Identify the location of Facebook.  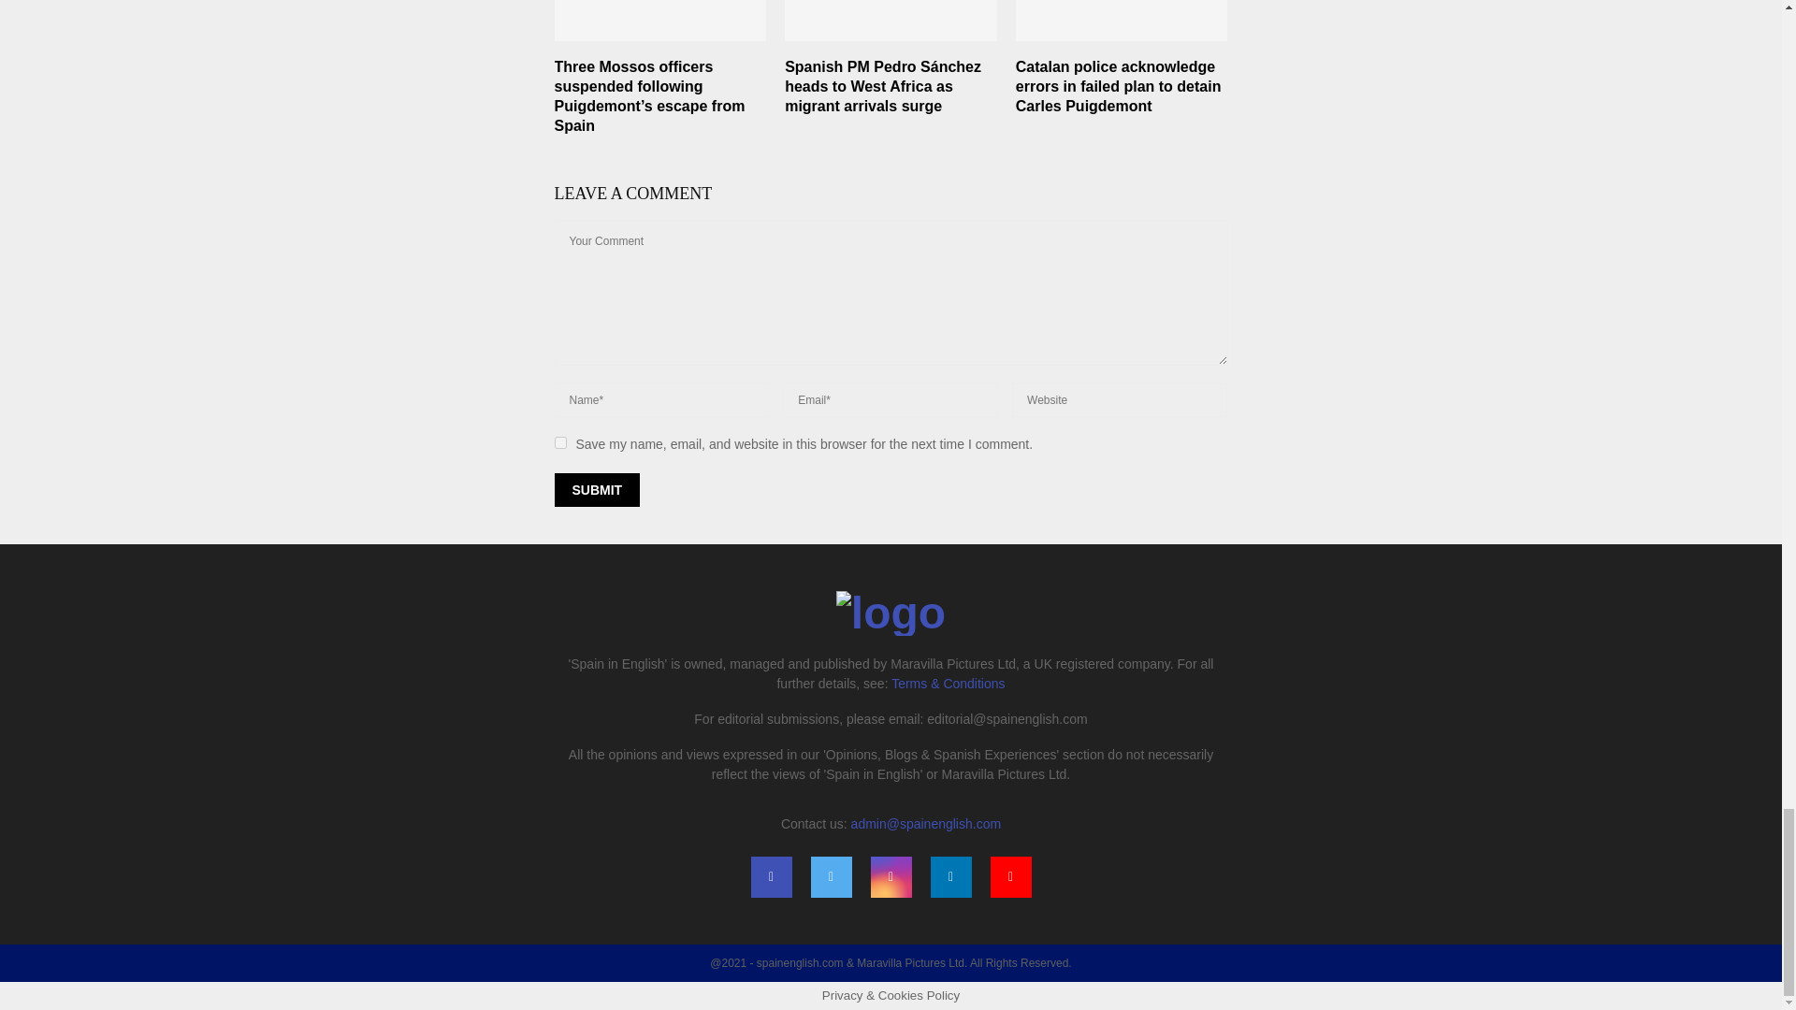
(771, 877).